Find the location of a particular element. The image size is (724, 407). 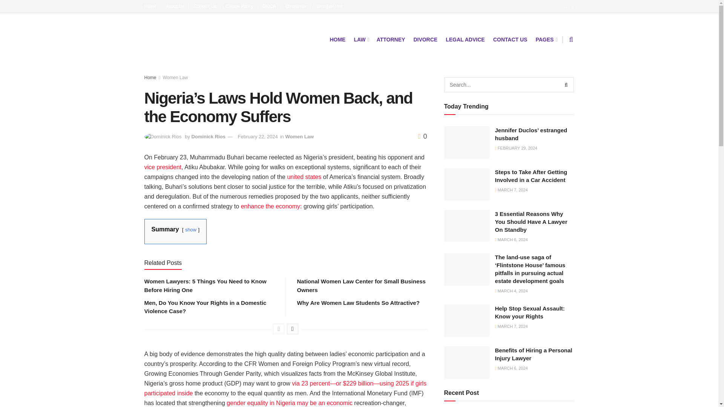

Terms of Use is located at coordinates (329, 6).